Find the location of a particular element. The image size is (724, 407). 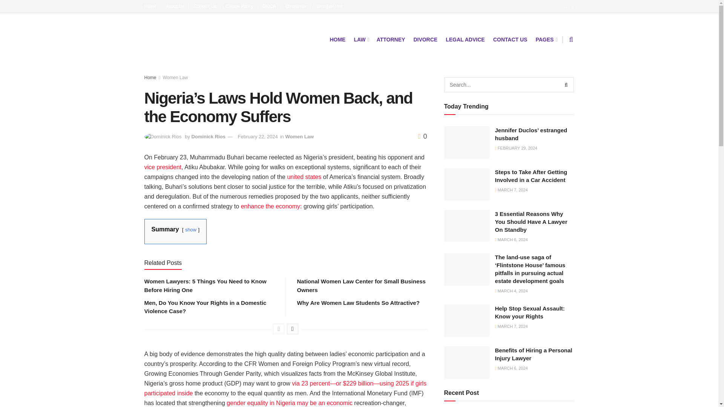

Terms of Use is located at coordinates (329, 6).